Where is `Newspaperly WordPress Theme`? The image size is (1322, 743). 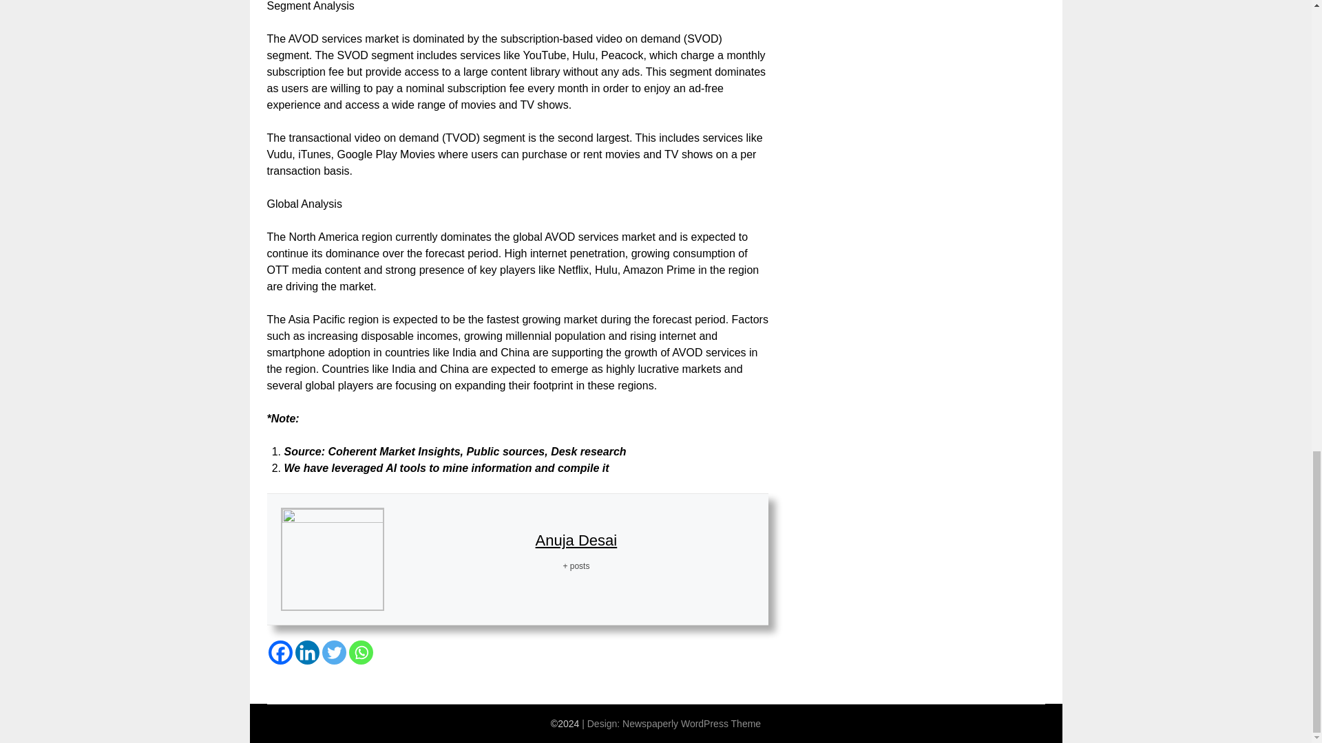
Newspaperly WordPress Theme is located at coordinates (691, 724).